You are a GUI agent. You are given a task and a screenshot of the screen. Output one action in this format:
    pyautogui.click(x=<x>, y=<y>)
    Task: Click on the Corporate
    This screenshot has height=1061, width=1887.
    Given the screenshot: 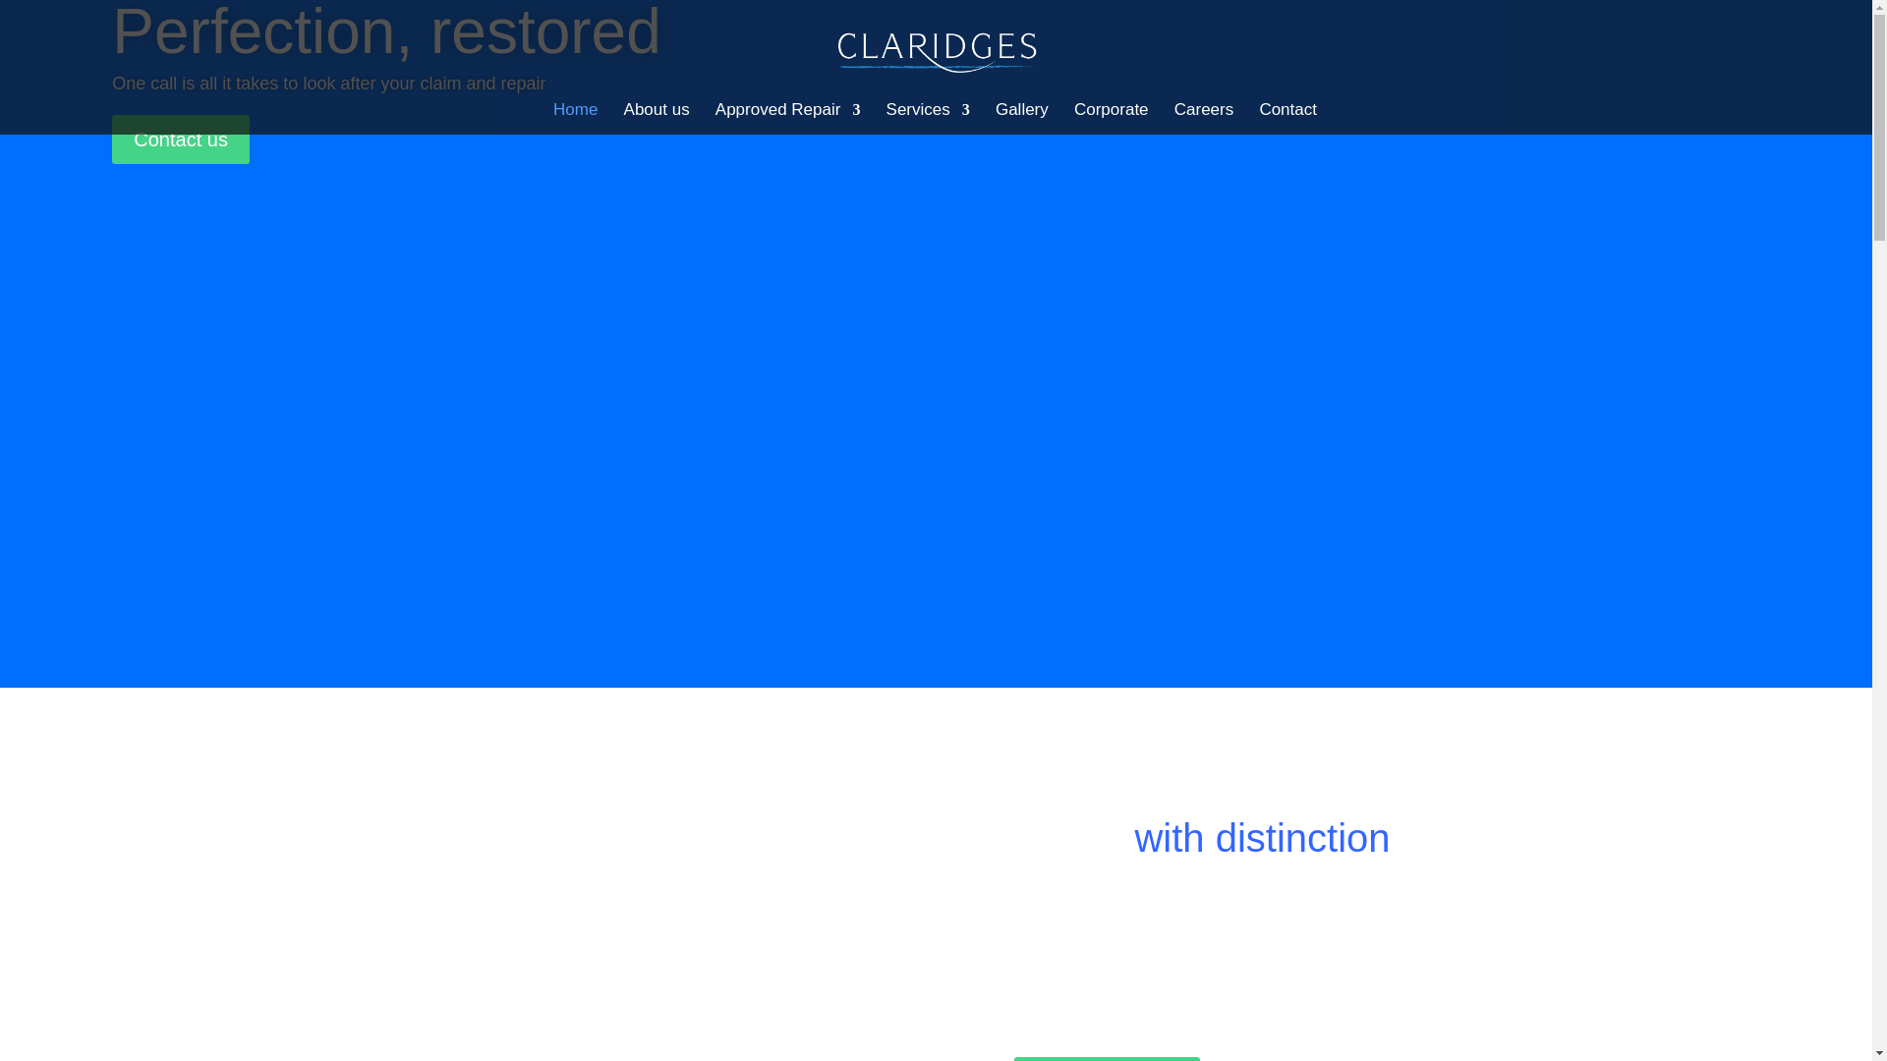 What is the action you would take?
    pyautogui.click(x=1111, y=118)
    